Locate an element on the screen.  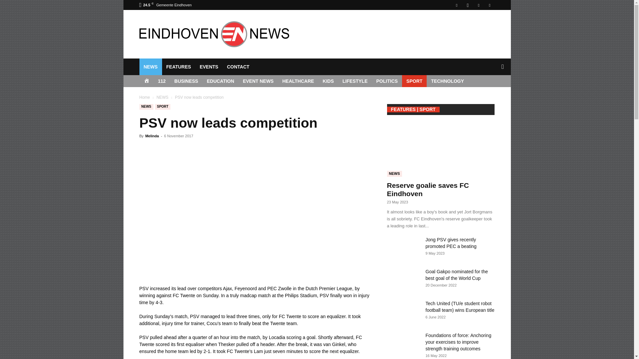
Facebook is located at coordinates (457, 5).